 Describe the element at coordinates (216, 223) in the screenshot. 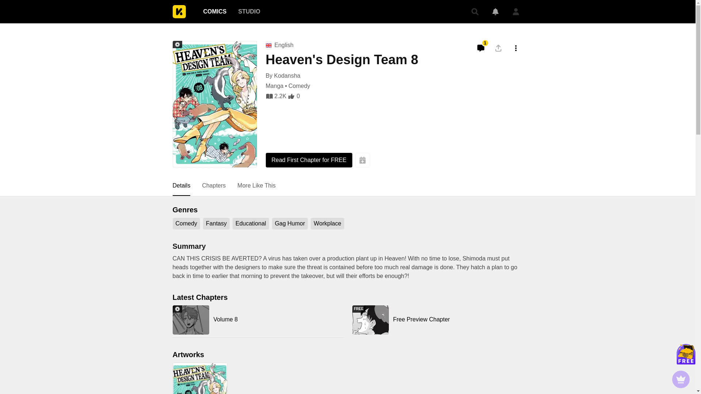

I see `Fantasy` at that location.